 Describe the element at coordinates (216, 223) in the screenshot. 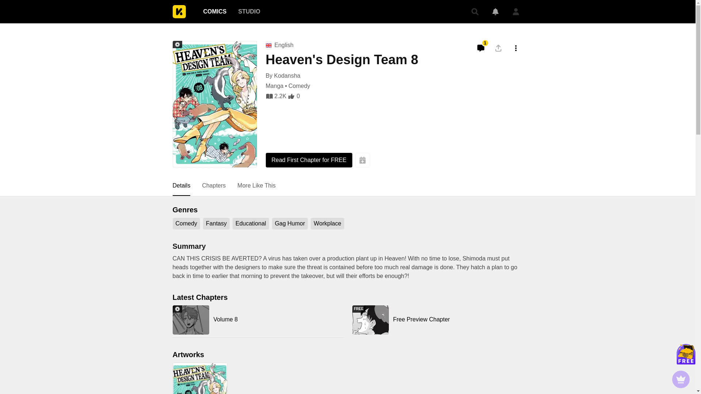

I see `Fantasy` at that location.